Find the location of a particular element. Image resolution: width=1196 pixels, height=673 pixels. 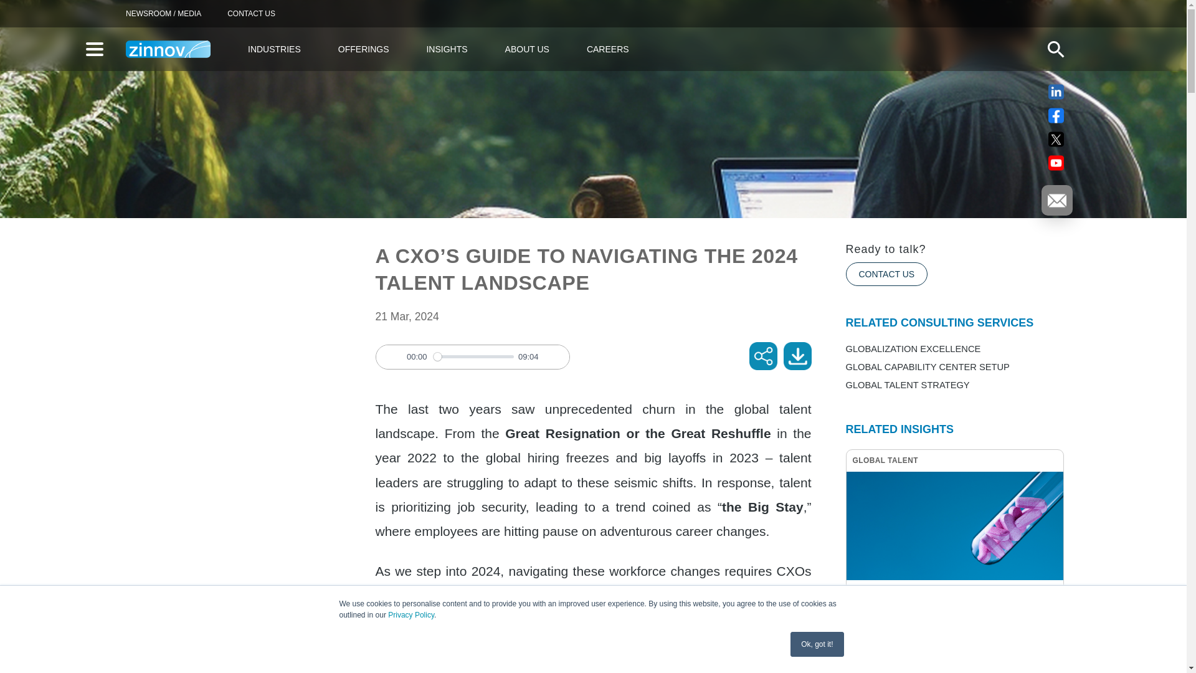

GLOBALIZATION EXCELLENCE is located at coordinates (192, 152).